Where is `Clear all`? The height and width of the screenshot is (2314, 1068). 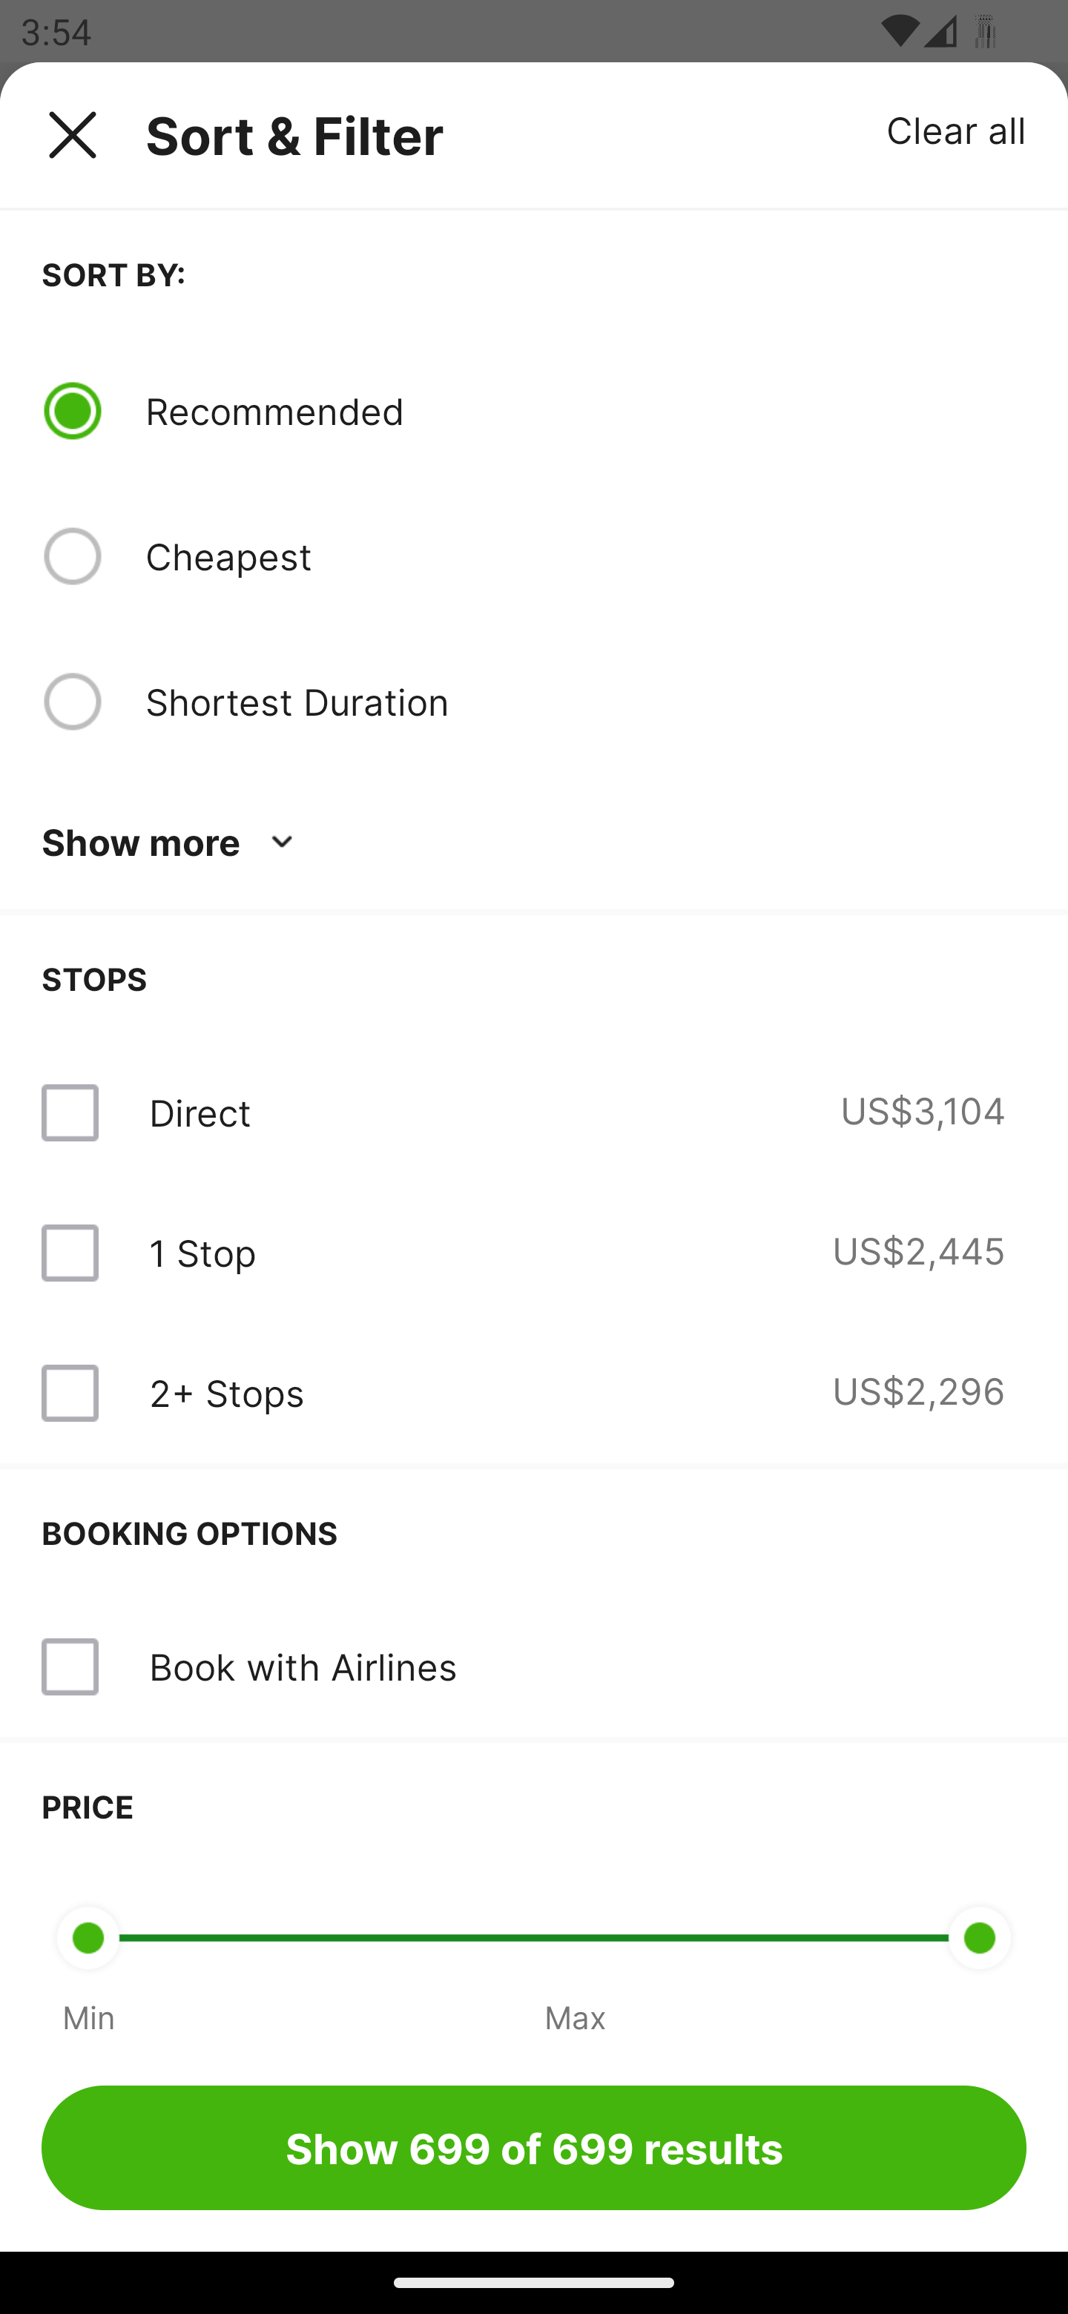 Clear all is located at coordinates (957, 129).